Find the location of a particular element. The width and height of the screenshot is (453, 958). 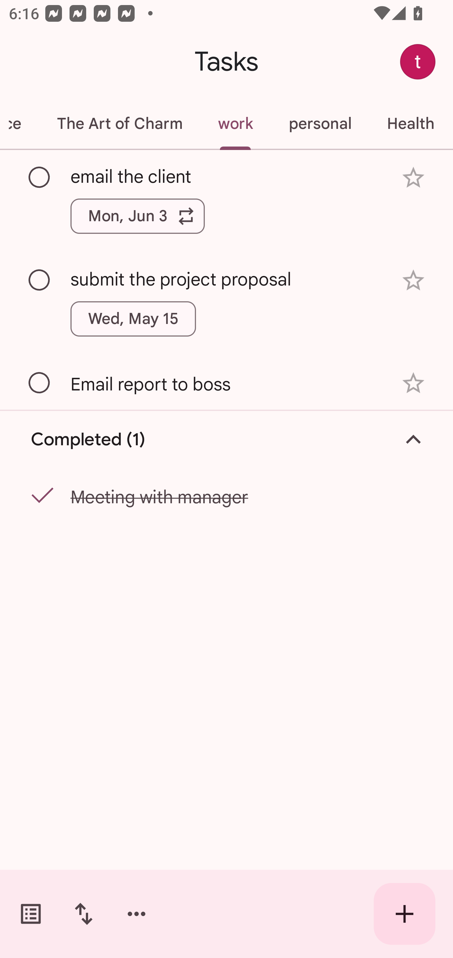

Mark as complete is located at coordinates (40, 280).